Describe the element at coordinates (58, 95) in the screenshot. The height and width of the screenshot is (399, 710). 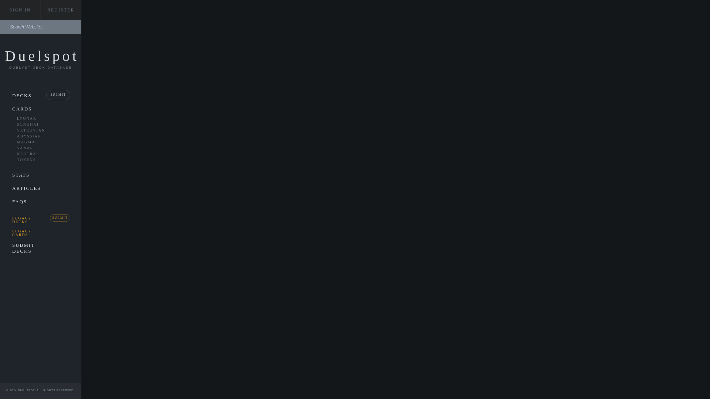
I see `SUBMIT` at that location.